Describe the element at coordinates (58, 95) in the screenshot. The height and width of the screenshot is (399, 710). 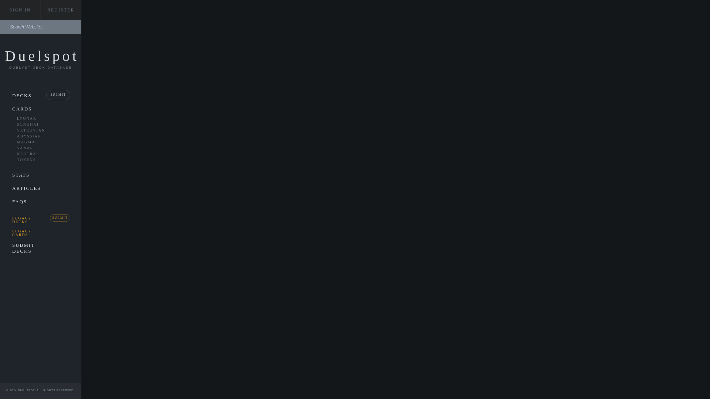
I see `SUBMIT` at that location.